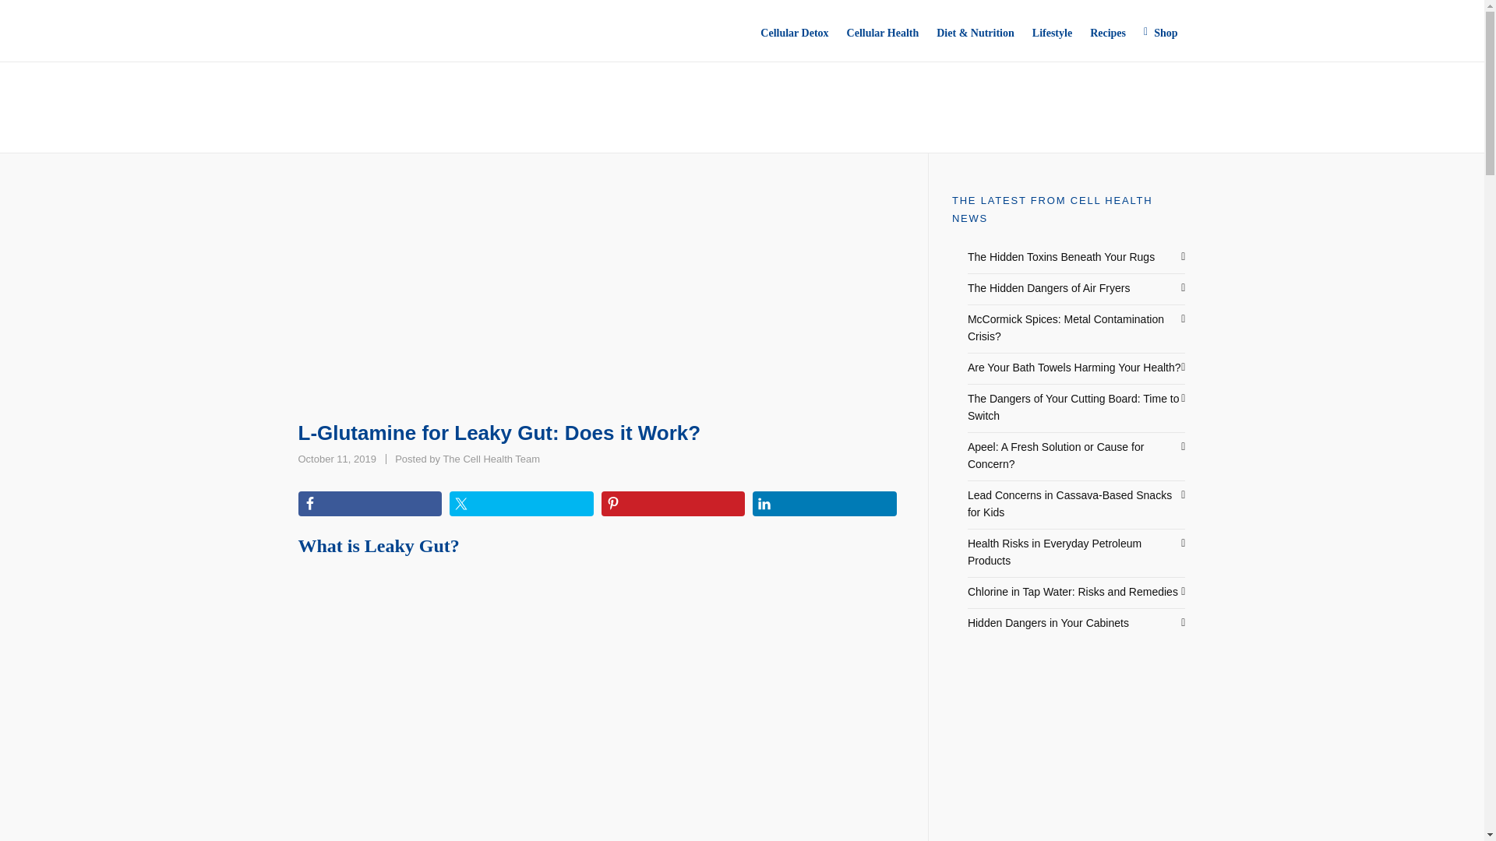 This screenshot has width=1496, height=841. Describe the element at coordinates (824, 503) in the screenshot. I see `The Hidden Toxins Beneath Your Rugs` at that location.